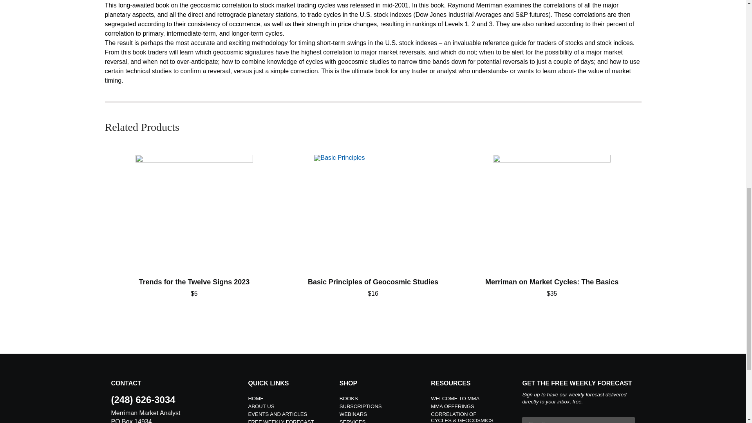 The width and height of the screenshot is (752, 423). I want to click on EVENTS AND ARTICLES, so click(278, 414).